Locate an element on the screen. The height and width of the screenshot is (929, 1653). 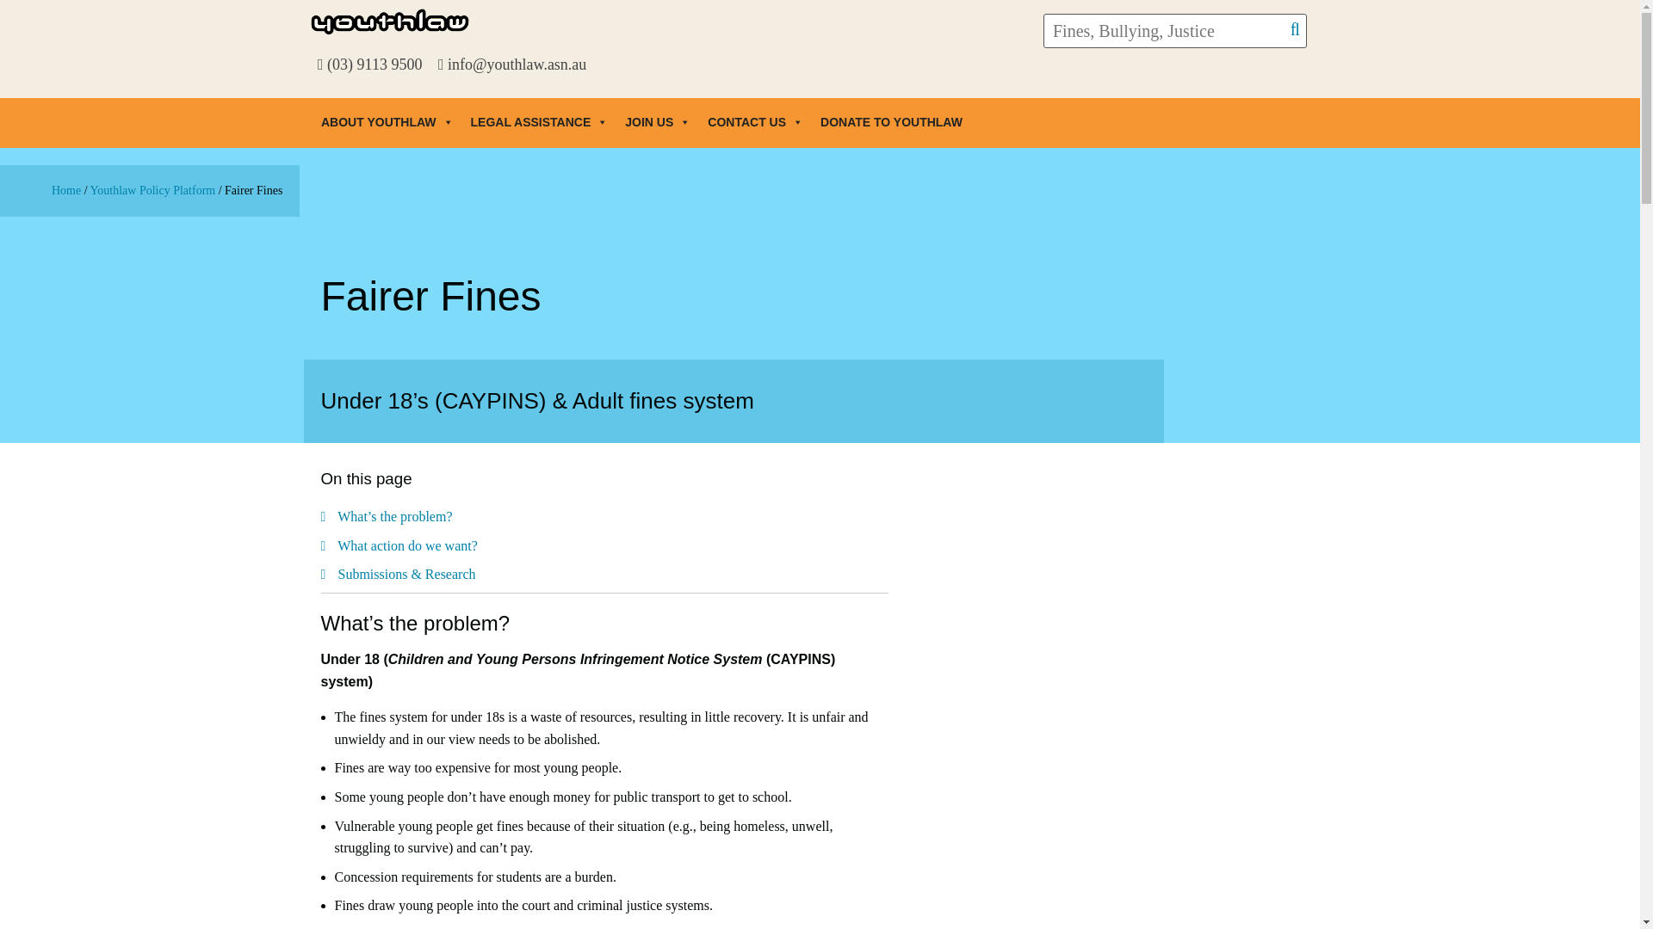
CONTACT US is located at coordinates (755, 122).